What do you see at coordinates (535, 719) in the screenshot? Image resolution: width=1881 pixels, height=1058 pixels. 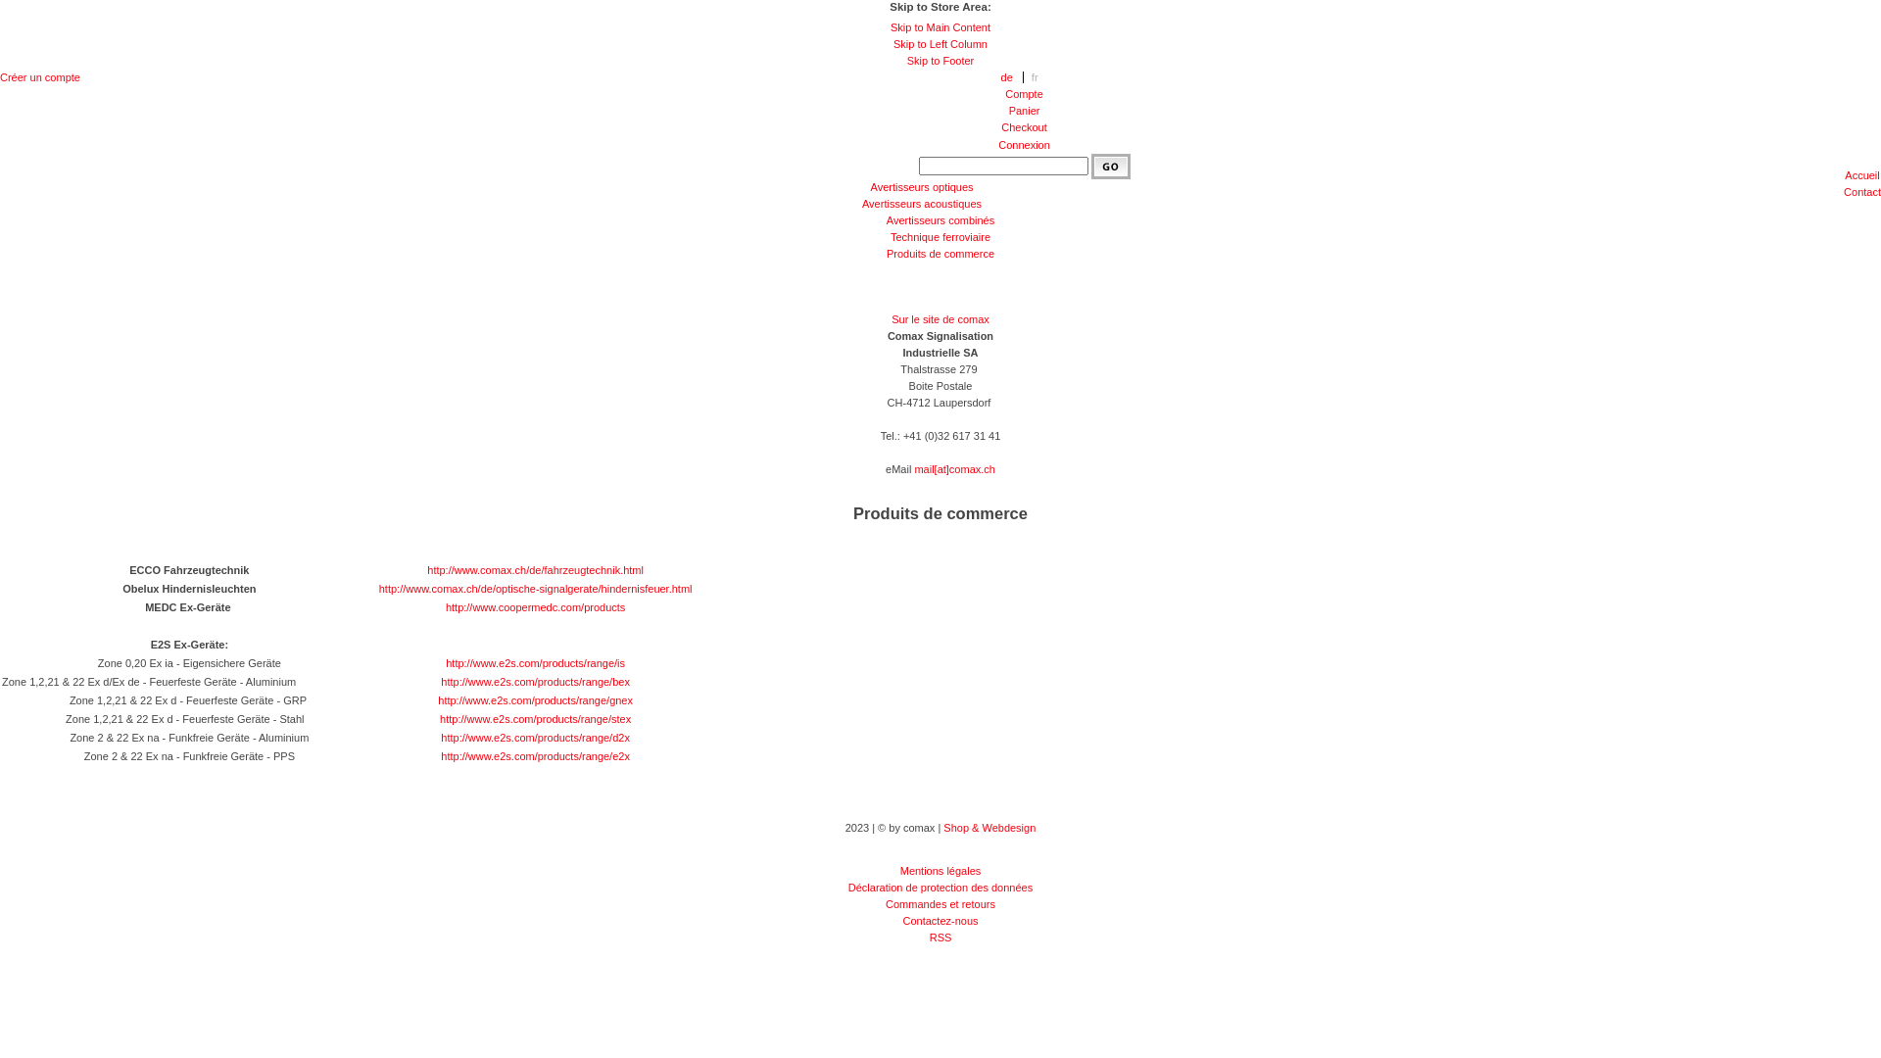 I see `http://www.e2s.com/products/range/stex` at bounding box center [535, 719].